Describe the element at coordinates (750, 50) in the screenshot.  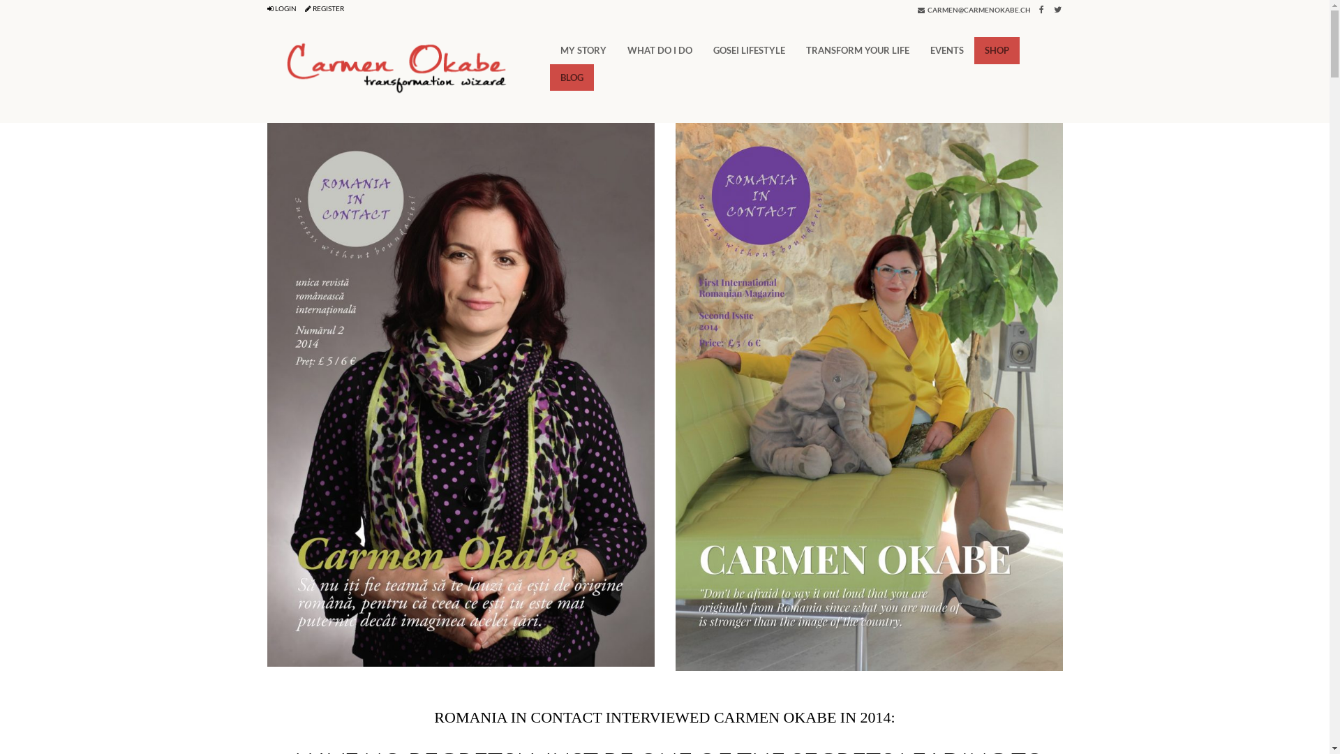
I see `GOSEI LIFESTYLE` at that location.